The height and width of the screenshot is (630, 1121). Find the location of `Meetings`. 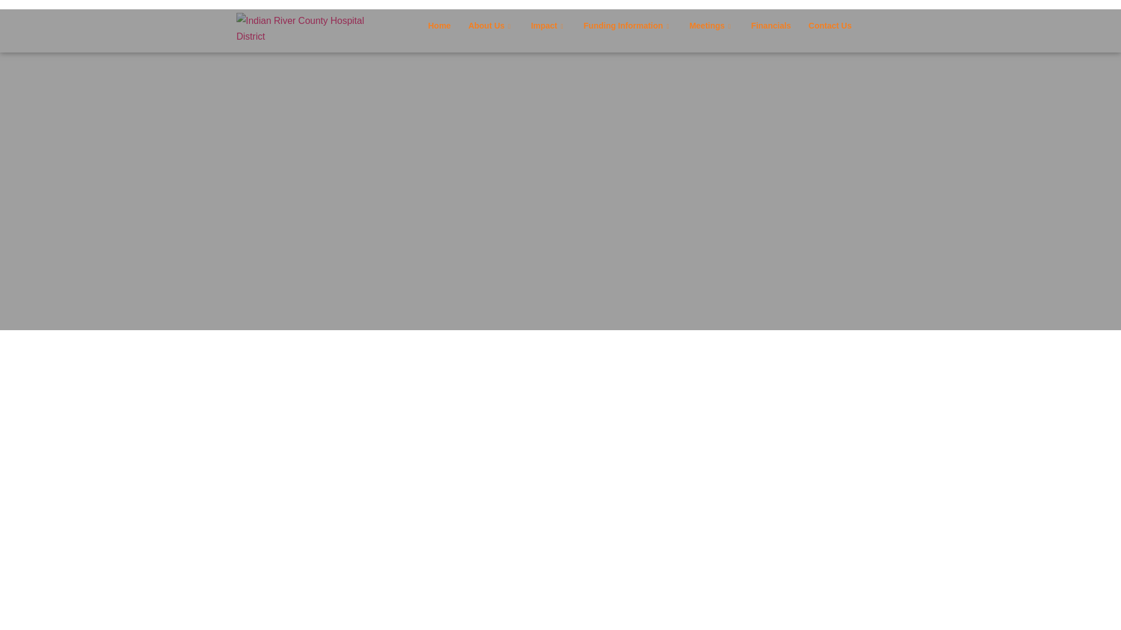

Meetings is located at coordinates (711, 26).